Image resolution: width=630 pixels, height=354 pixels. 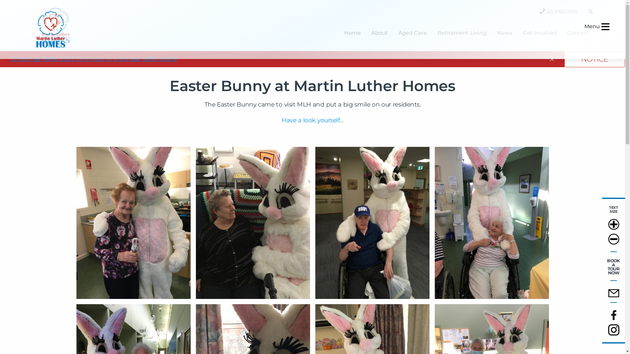 I want to click on NOTICE, so click(x=595, y=59).